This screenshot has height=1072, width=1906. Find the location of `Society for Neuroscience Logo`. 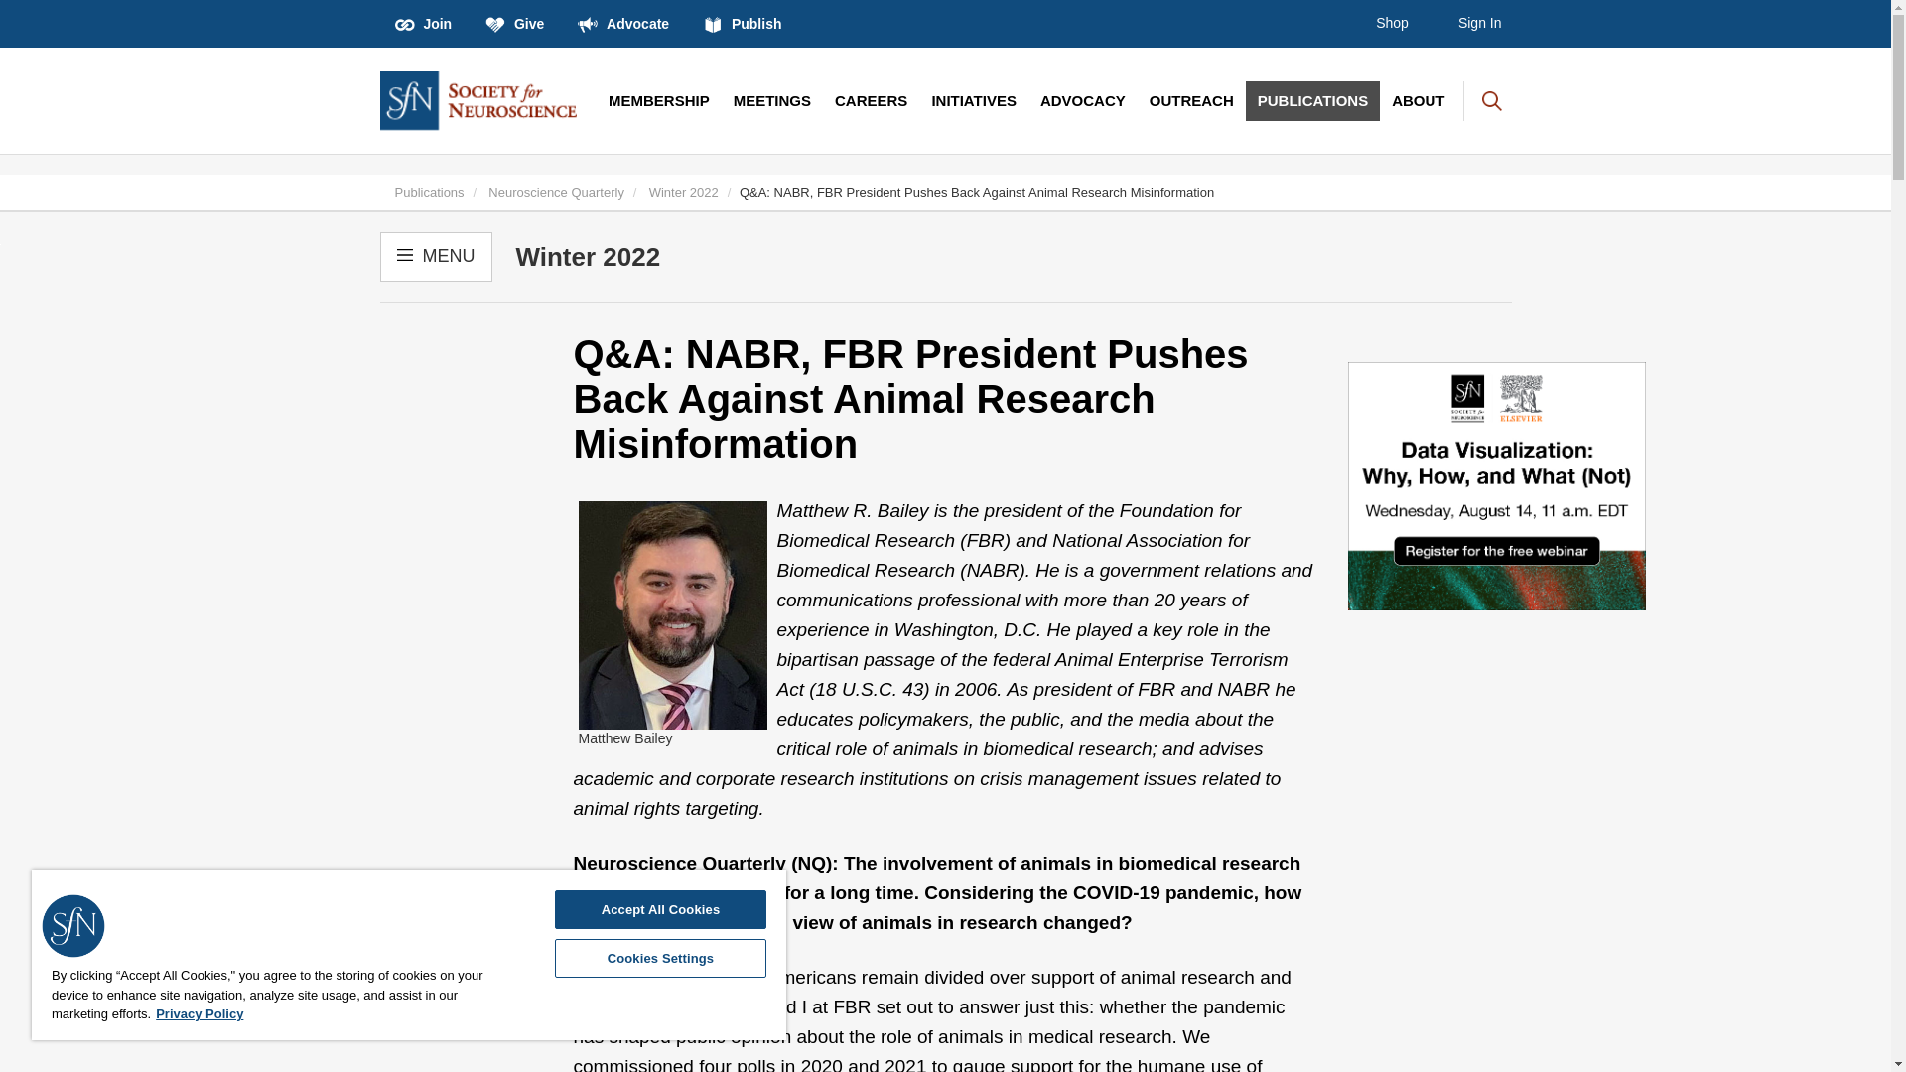

Society for Neuroscience Logo is located at coordinates (73, 925).